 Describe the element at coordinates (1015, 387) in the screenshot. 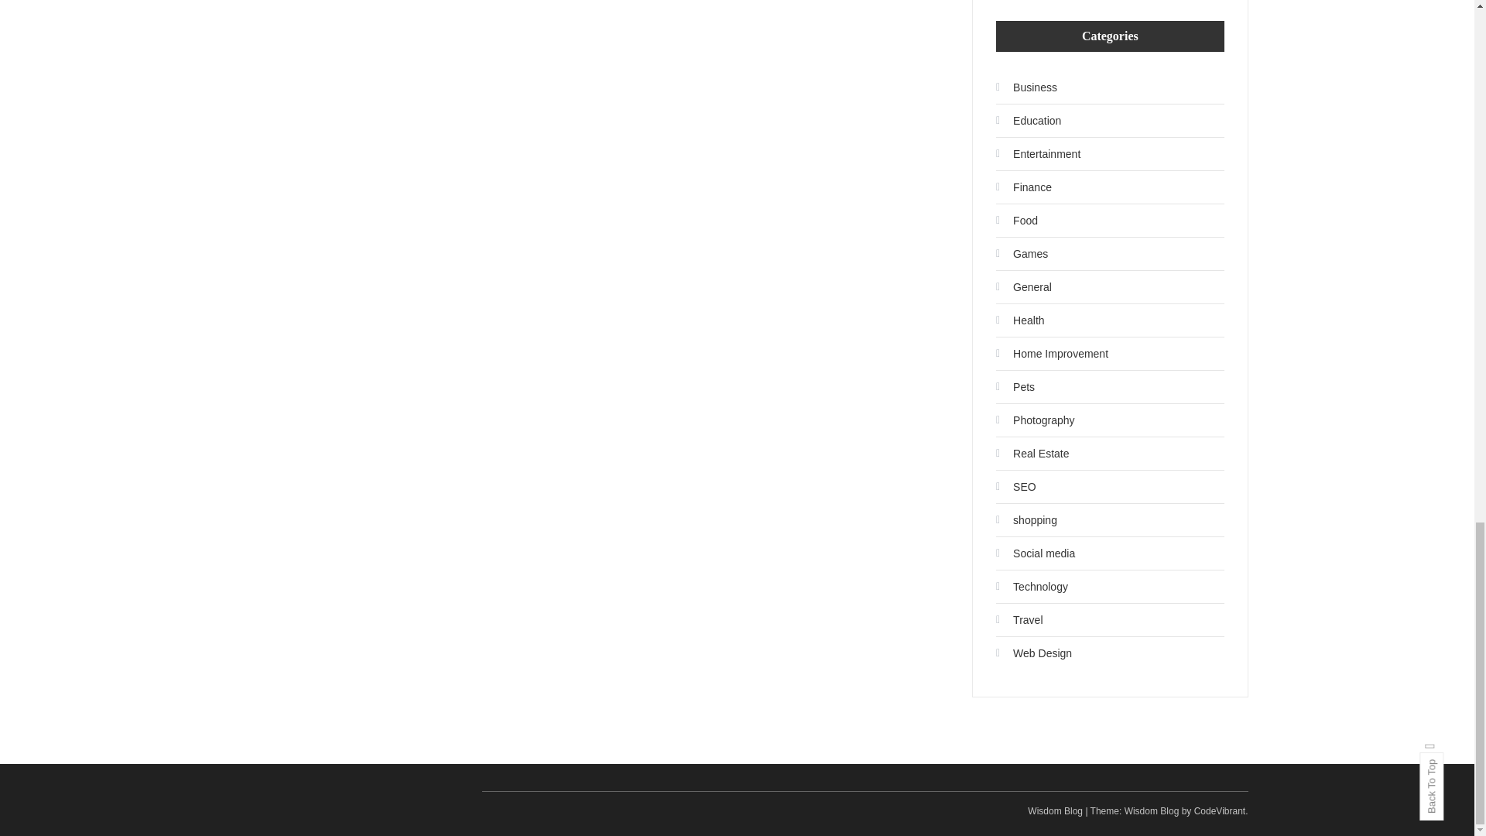

I see `Pets` at that location.